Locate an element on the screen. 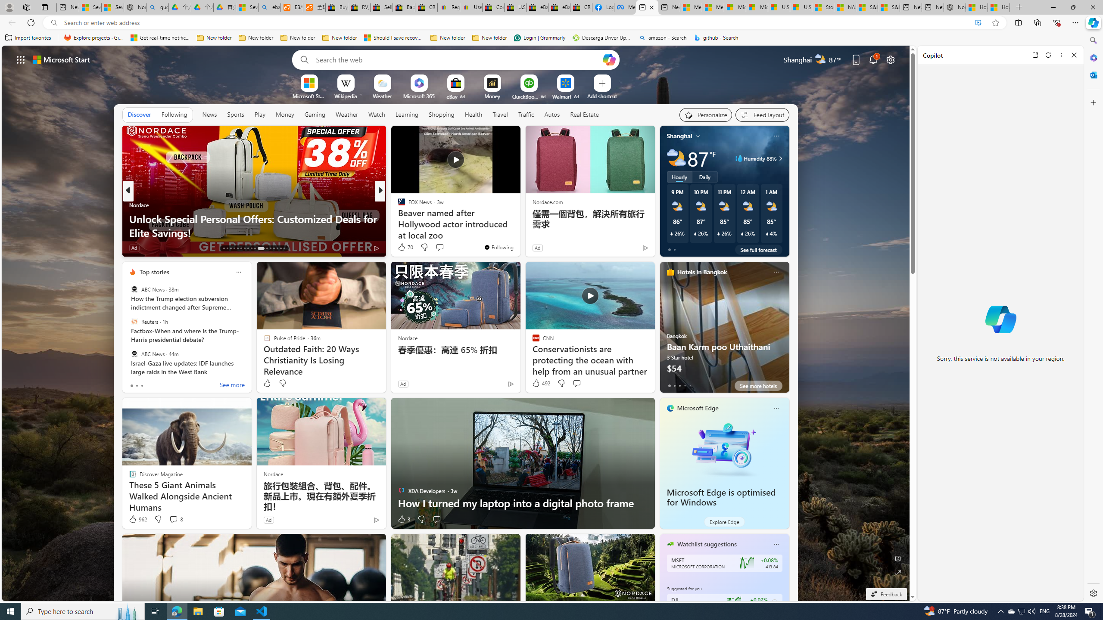  Class: icon-img is located at coordinates (776, 544).